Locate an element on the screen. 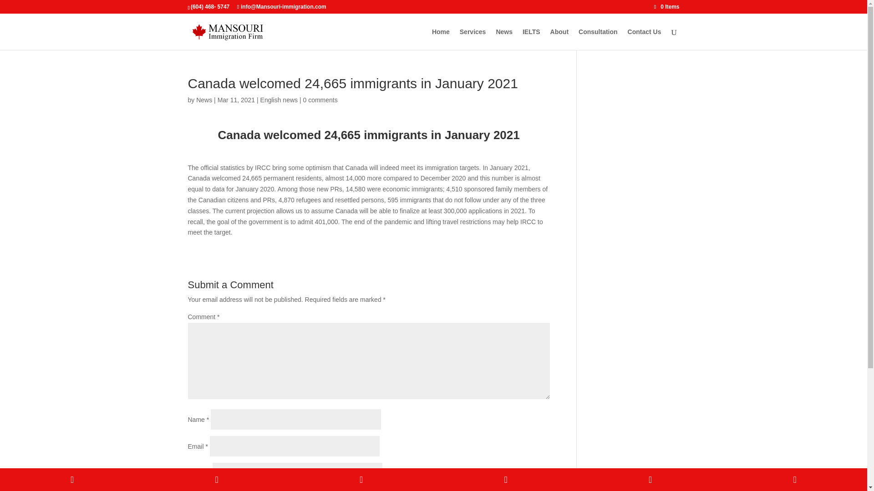 The image size is (874, 491). Consultation is located at coordinates (598, 39).